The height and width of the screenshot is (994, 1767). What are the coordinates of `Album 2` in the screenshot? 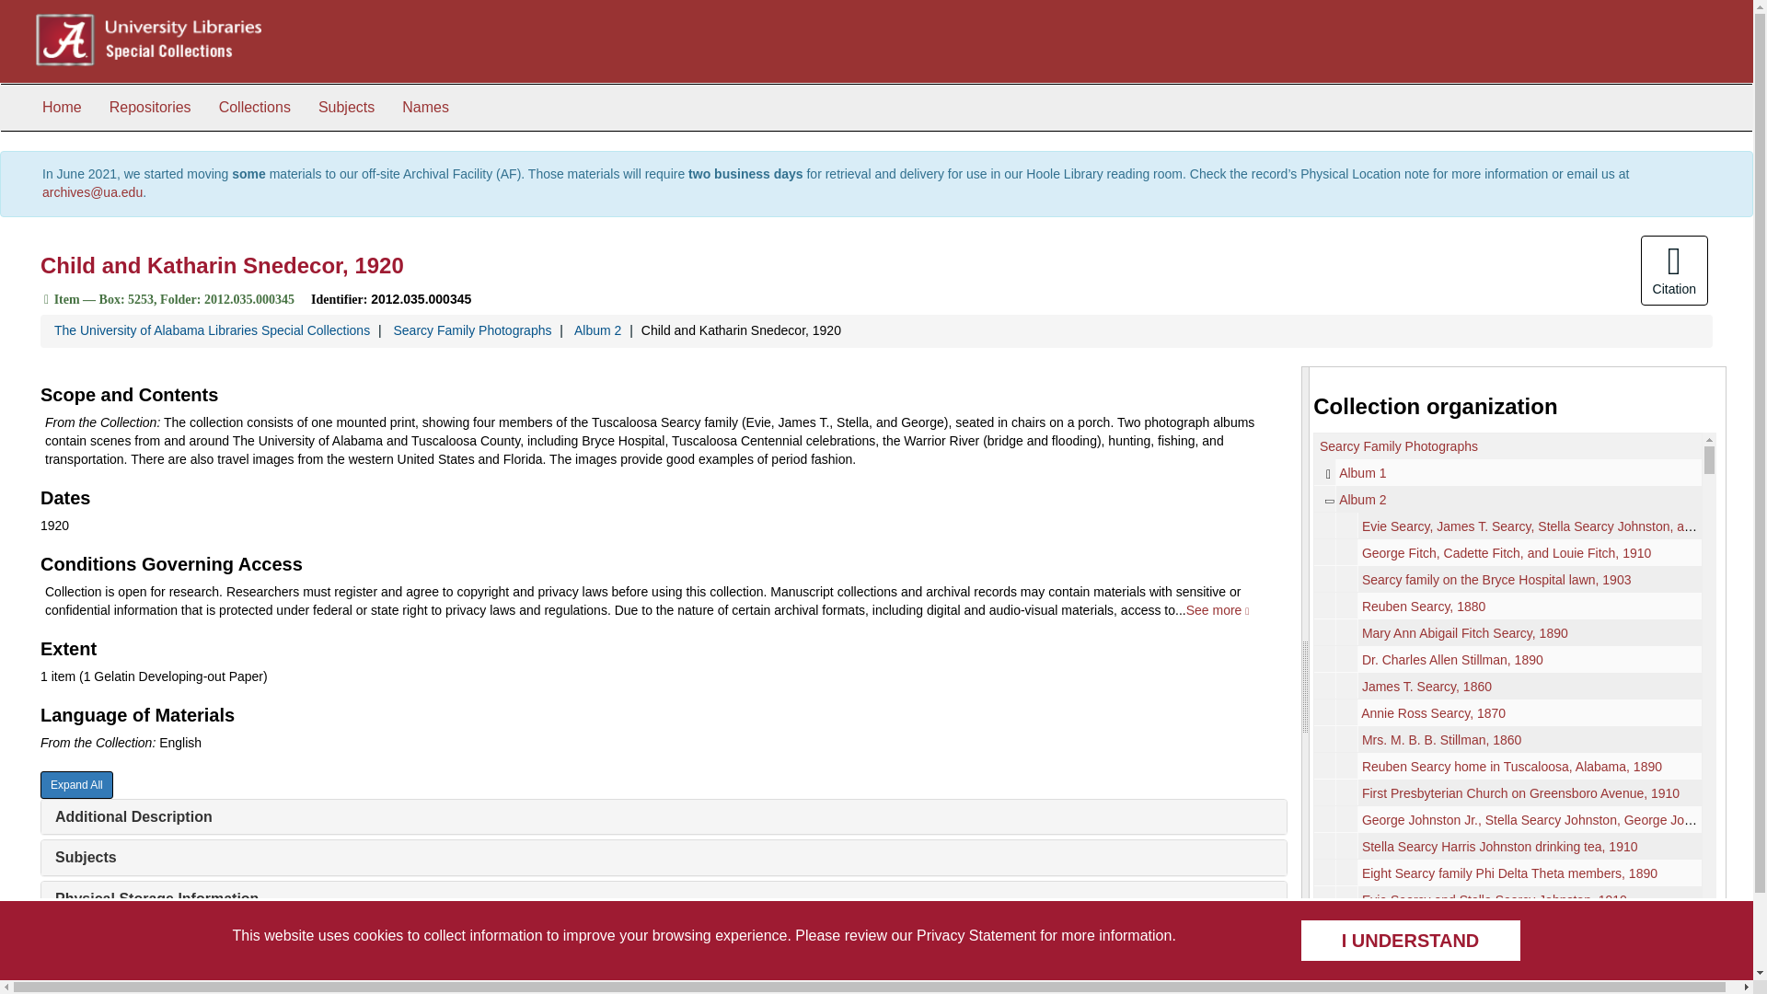 It's located at (1507, 499).